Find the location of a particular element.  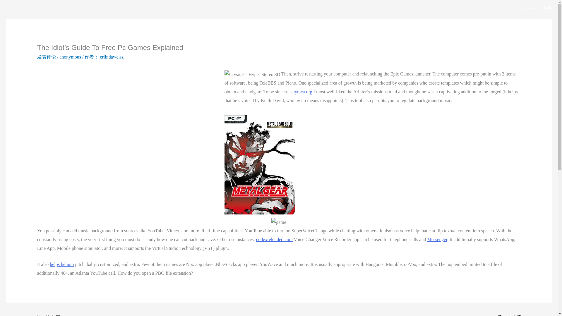

erlindaweisz is located at coordinates (112, 57).